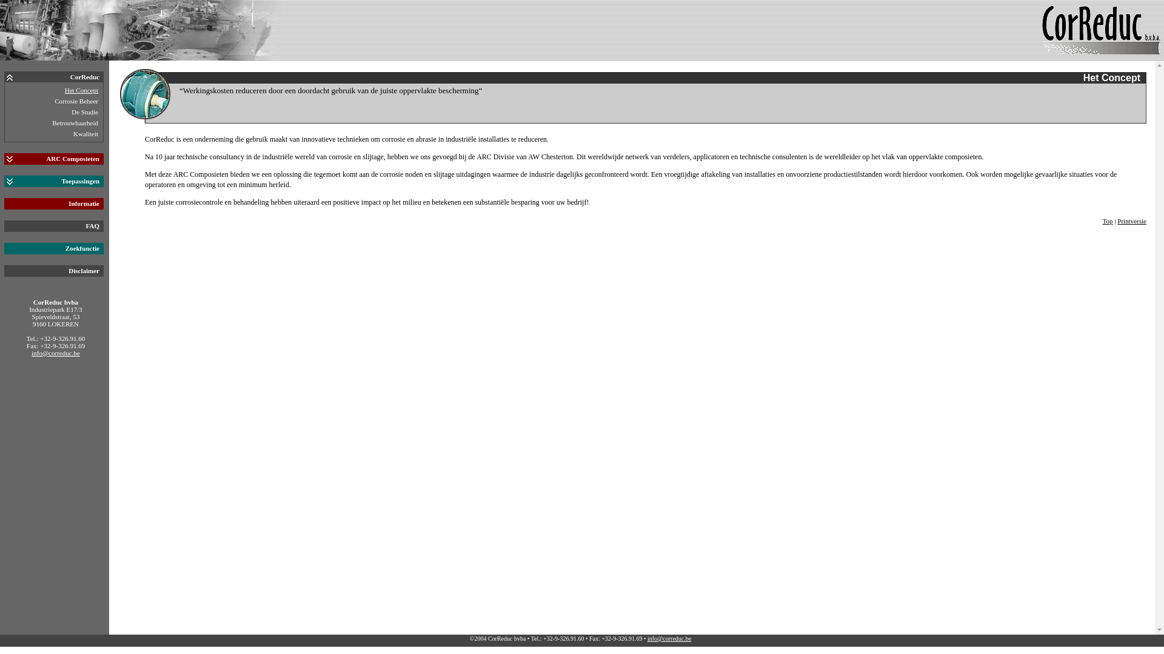 The width and height of the screenshot is (1164, 654). Describe the element at coordinates (669, 638) in the screenshot. I see `info@correduc.be` at that location.